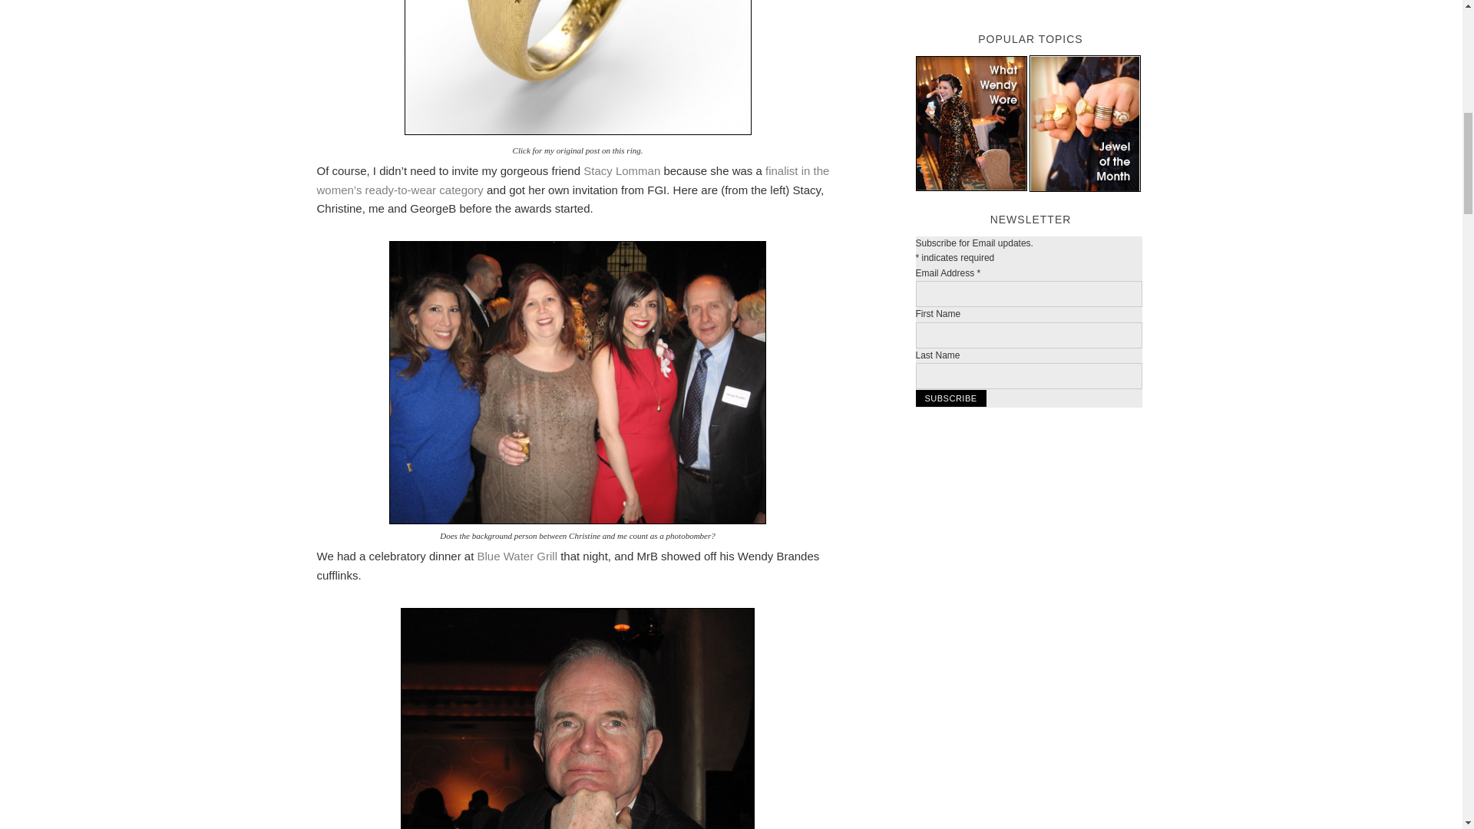 The height and width of the screenshot is (829, 1474). What do you see at coordinates (577, 68) in the screenshot?
I see `tiger2crop-754x1024` at bounding box center [577, 68].